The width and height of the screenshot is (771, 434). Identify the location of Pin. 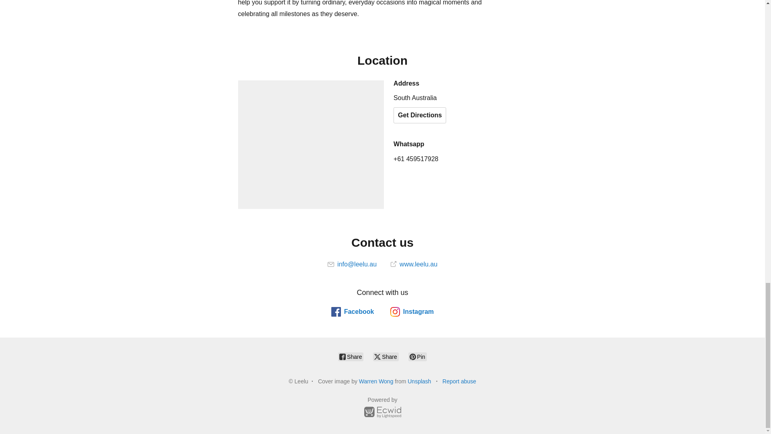
(418, 356).